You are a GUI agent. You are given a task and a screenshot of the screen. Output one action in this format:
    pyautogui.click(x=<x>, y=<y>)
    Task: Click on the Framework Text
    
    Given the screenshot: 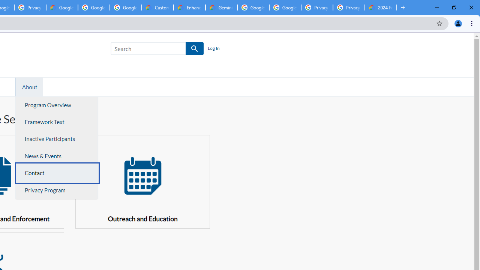 What is the action you would take?
    pyautogui.click(x=57, y=122)
    